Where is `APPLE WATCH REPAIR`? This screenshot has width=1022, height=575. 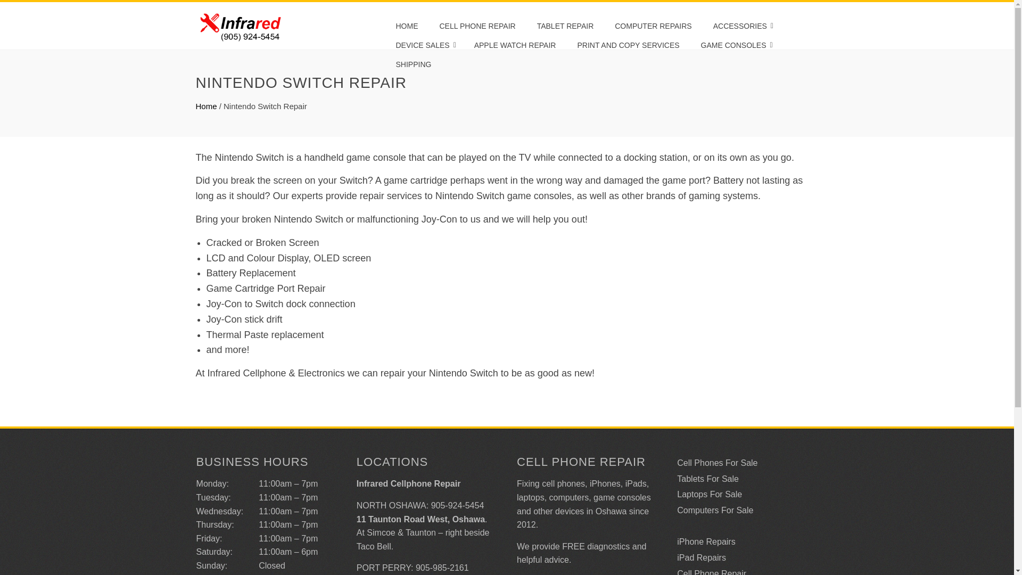
APPLE WATCH REPAIR is located at coordinates (515, 45).